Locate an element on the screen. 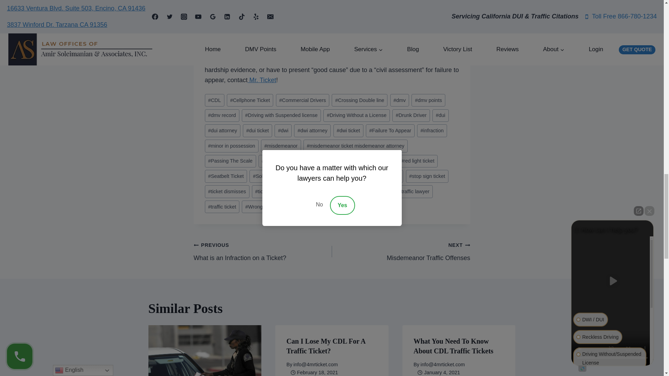 The height and width of the screenshot is (376, 669). dui ticket is located at coordinates (257, 131).